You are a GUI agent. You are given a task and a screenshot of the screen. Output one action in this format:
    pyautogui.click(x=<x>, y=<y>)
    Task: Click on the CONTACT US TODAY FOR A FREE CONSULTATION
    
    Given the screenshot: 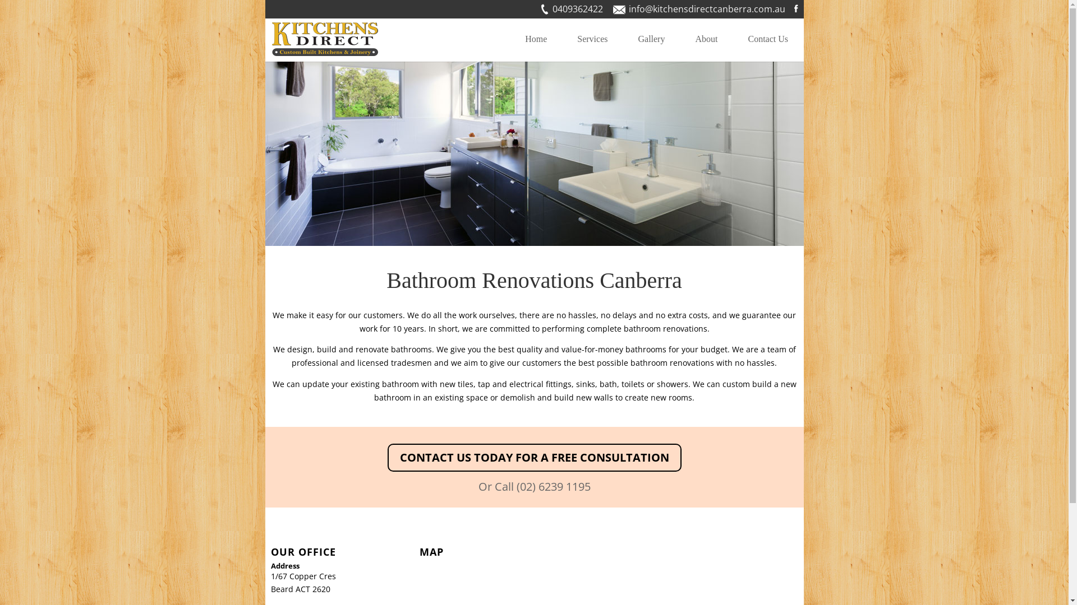 What is the action you would take?
    pyautogui.click(x=534, y=458)
    